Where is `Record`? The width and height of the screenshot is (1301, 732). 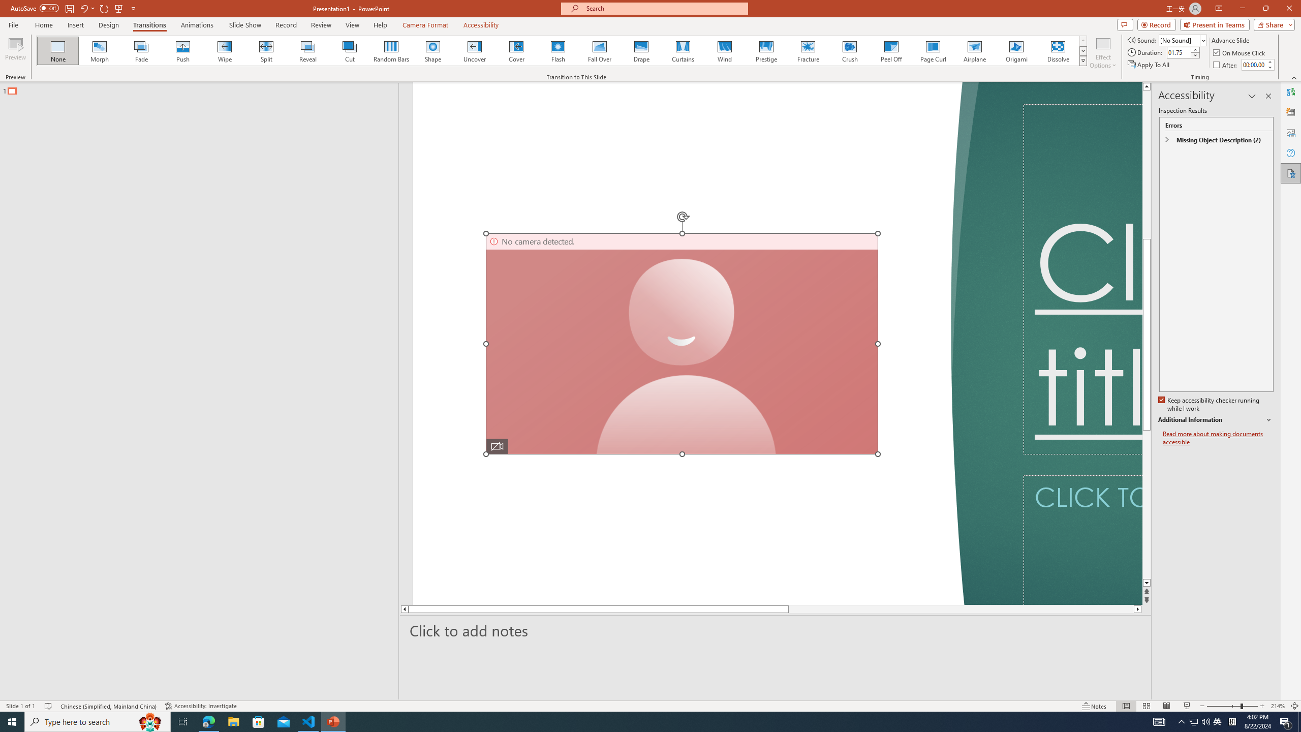
Record is located at coordinates (286, 25).